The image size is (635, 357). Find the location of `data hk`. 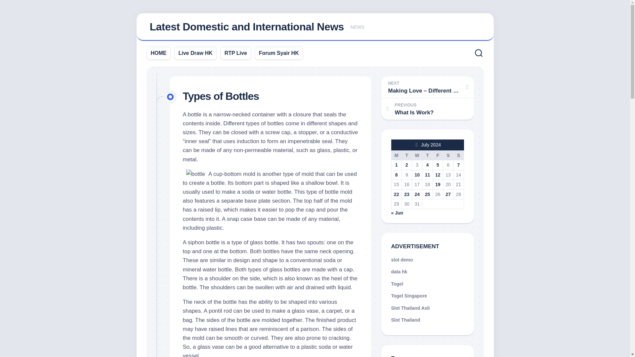

data hk is located at coordinates (399, 272).